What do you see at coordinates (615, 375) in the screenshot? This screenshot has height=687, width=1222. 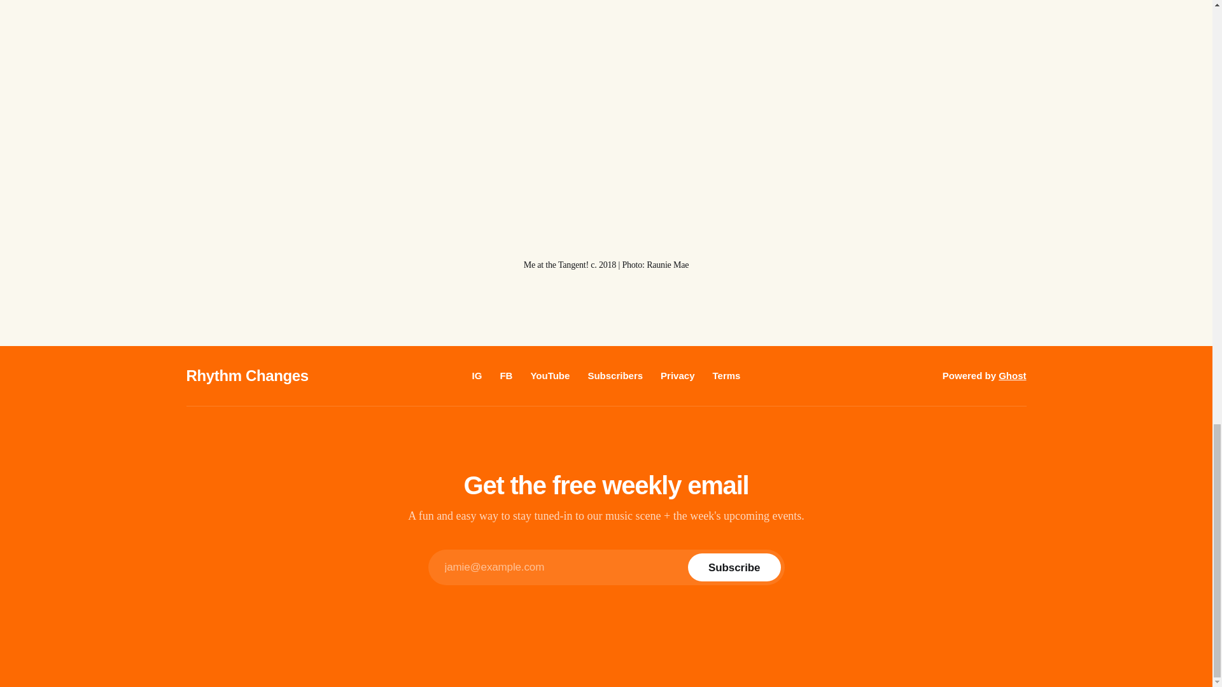 I see `Subscribers` at bounding box center [615, 375].